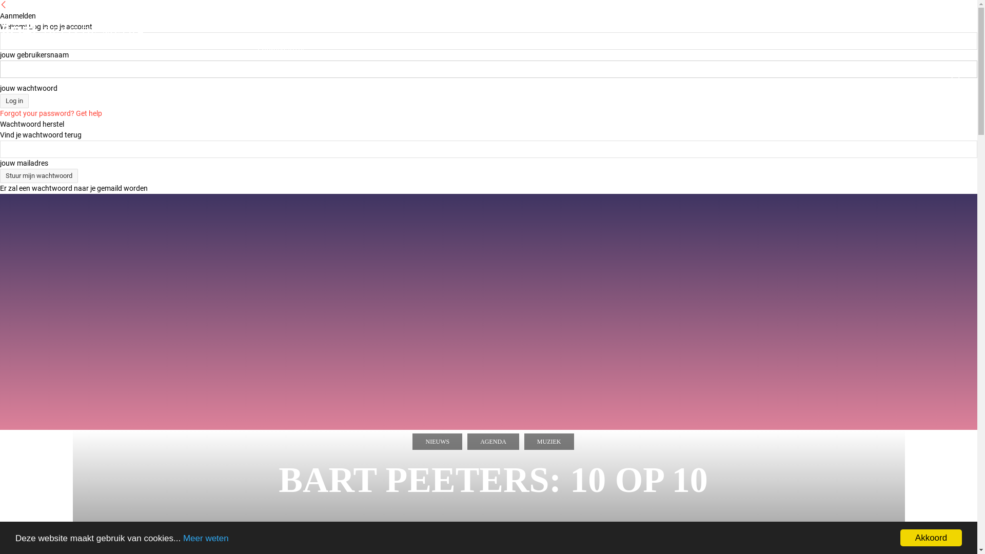 The image size is (985, 554). I want to click on Politiek, so click(642, 26).